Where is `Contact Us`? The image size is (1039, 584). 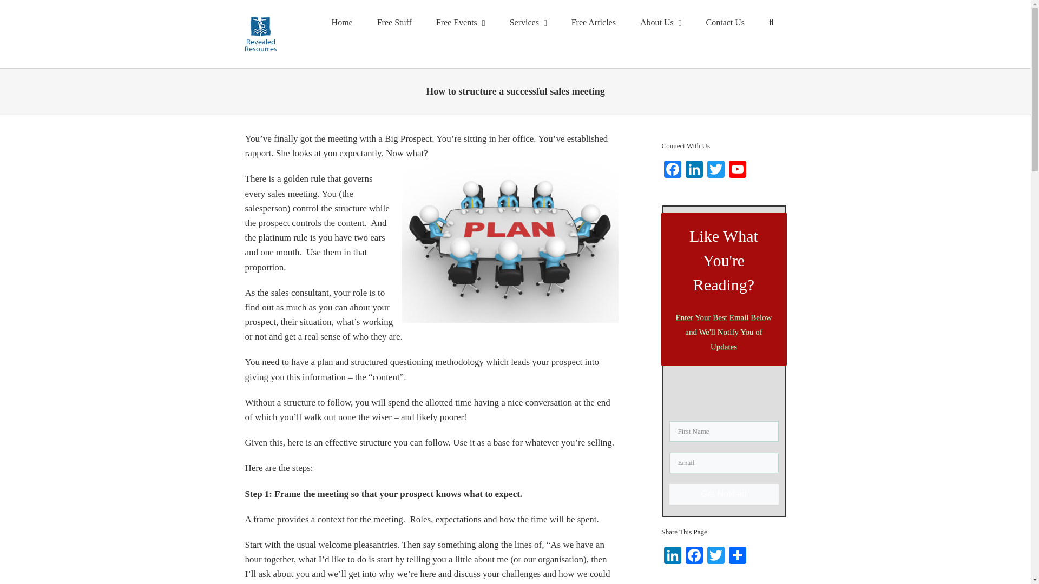
Contact Us is located at coordinates (725, 23).